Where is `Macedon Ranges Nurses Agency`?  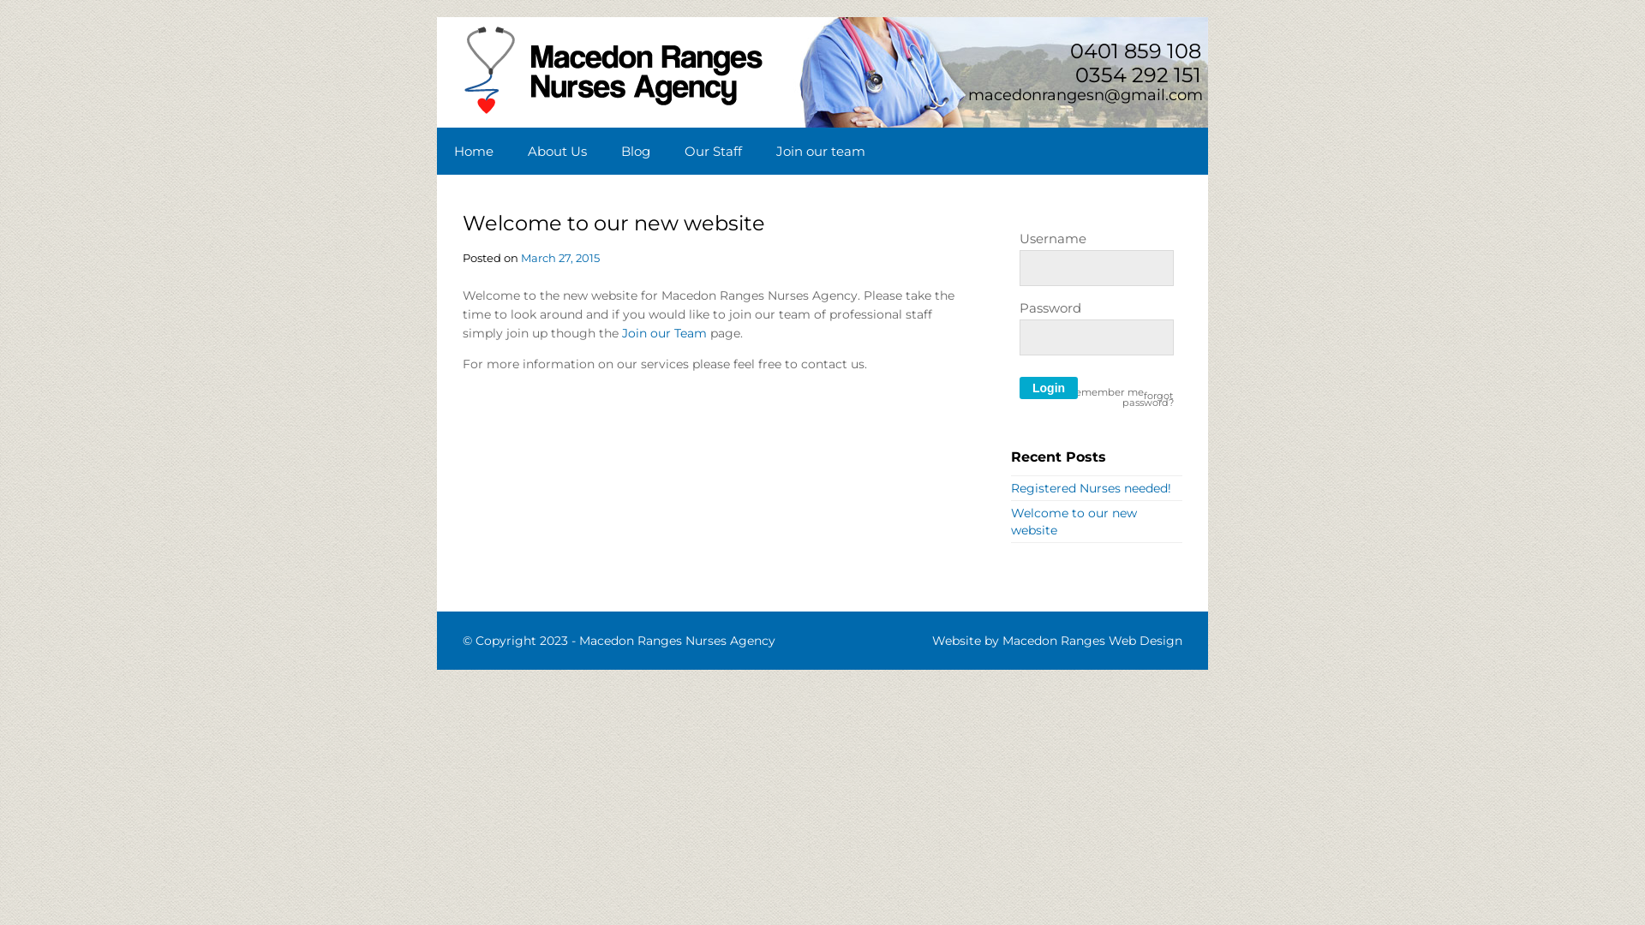 Macedon Ranges Nurses Agency is located at coordinates (613, 111).